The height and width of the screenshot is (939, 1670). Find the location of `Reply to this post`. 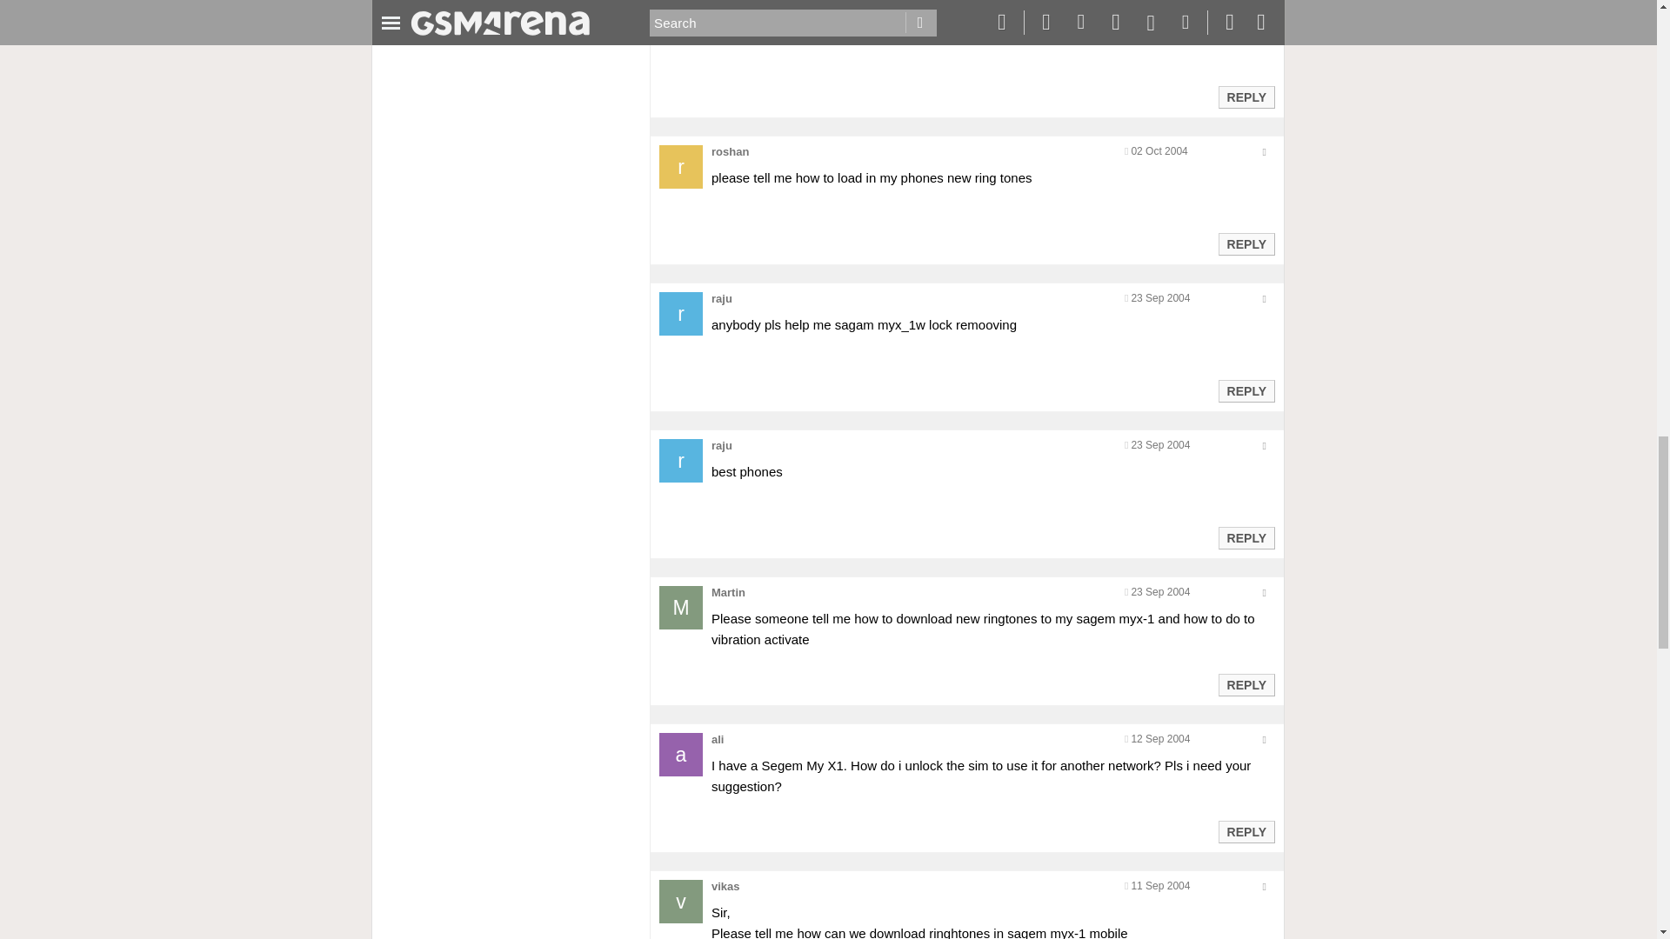

Reply to this post is located at coordinates (1246, 684).